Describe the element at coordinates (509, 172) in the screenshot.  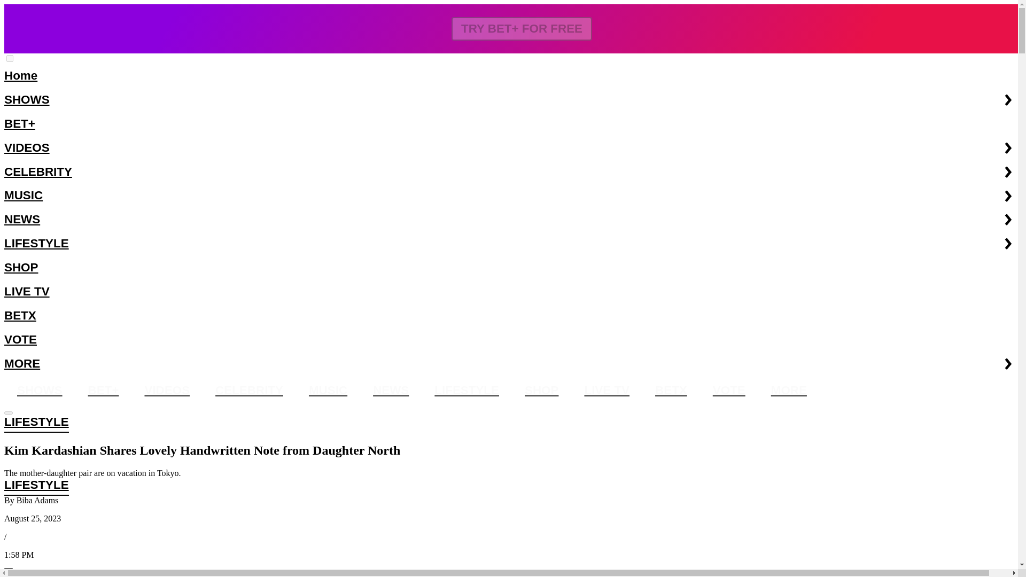
I see `CELEBRITY` at that location.